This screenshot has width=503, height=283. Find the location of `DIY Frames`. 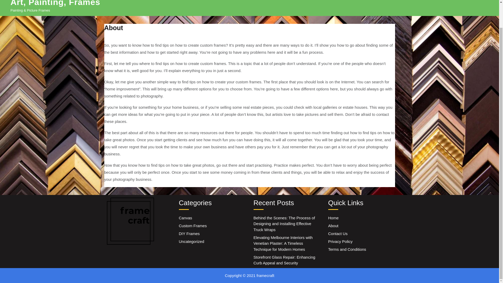

DIY Frames is located at coordinates (189, 233).